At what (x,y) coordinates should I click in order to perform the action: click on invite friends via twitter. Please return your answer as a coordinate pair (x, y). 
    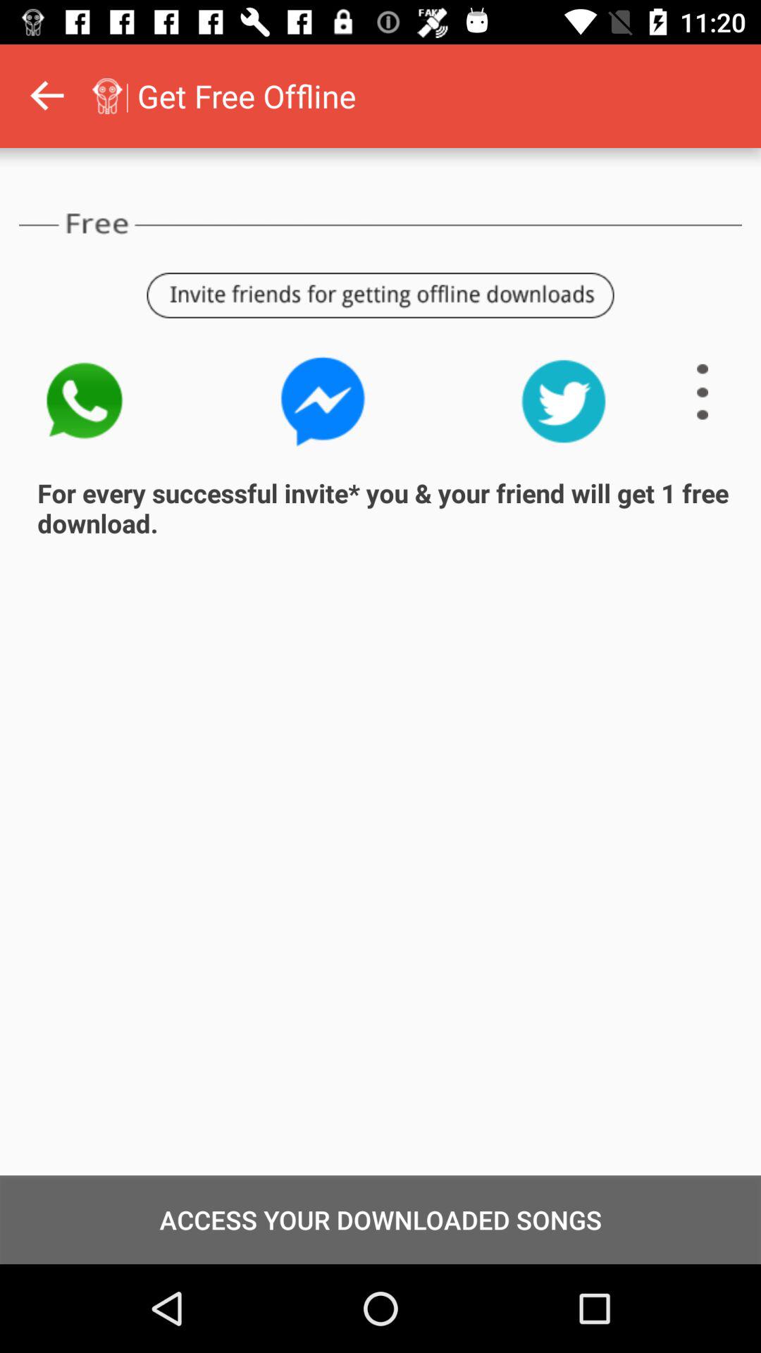
    Looking at the image, I should click on (564, 402).